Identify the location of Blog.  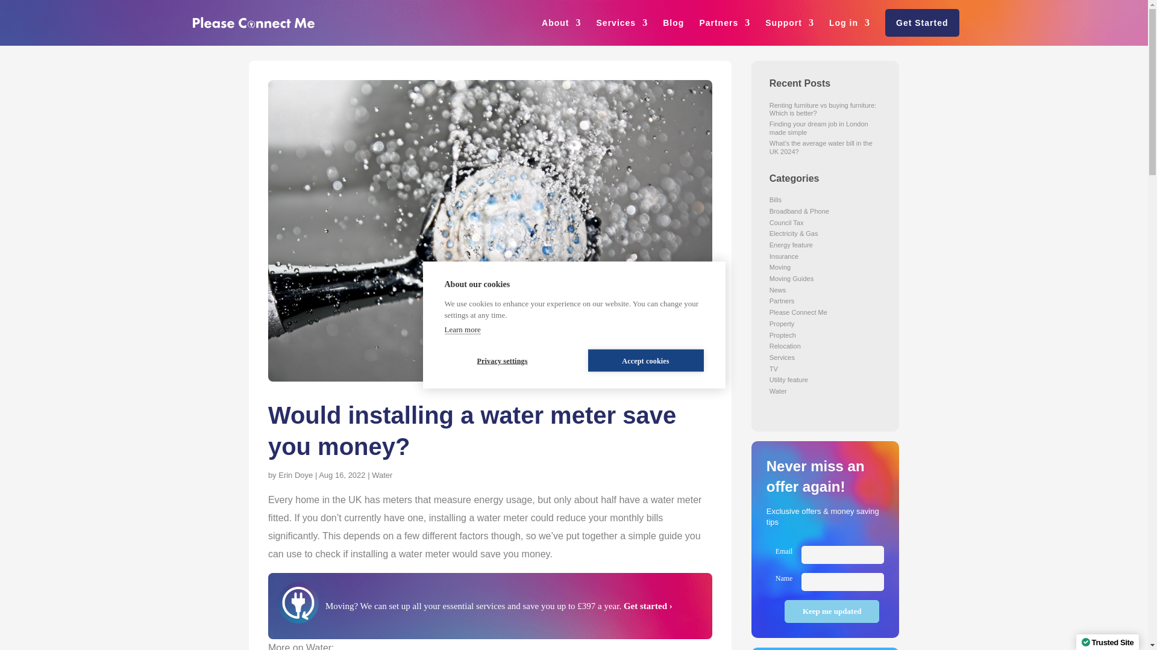
(673, 23).